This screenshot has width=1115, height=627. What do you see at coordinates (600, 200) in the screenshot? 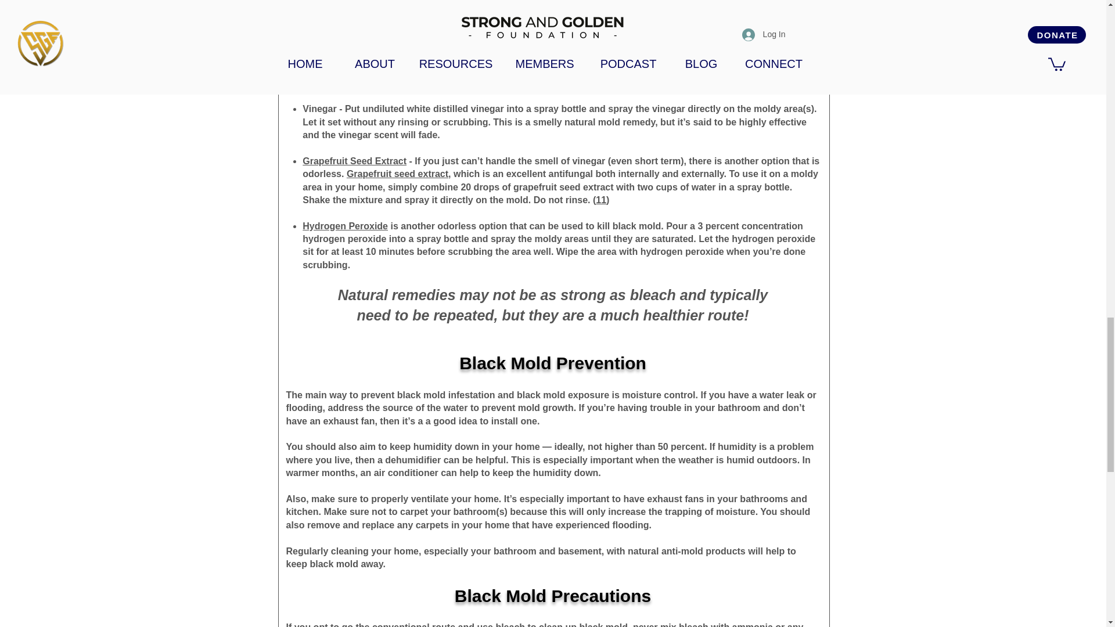
I see `11` at bounding box center [600, 200].